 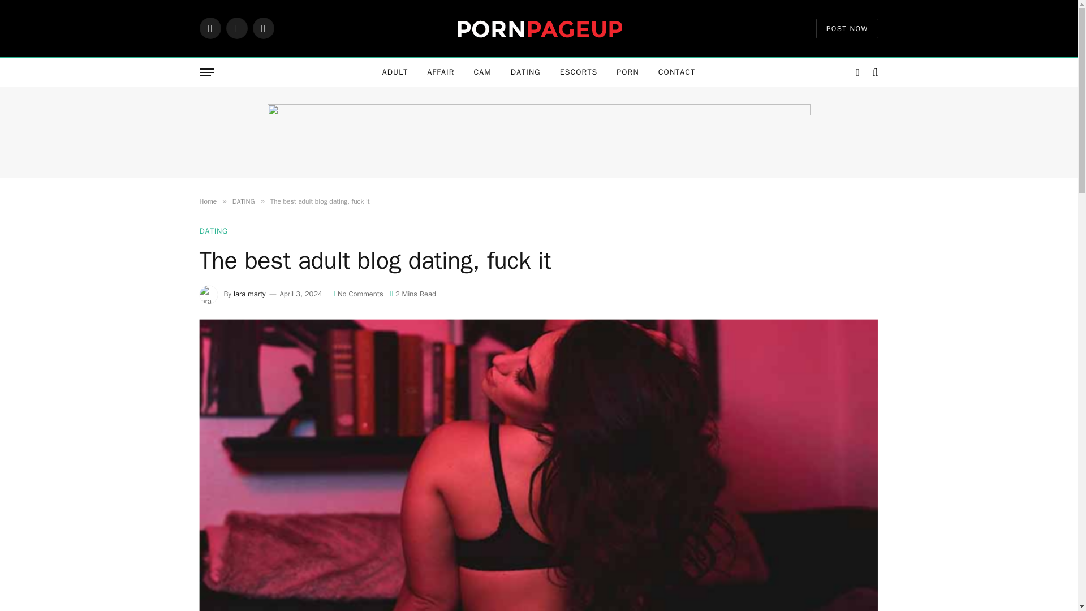 I want to click on No Comments, so click(x=357, y=294).